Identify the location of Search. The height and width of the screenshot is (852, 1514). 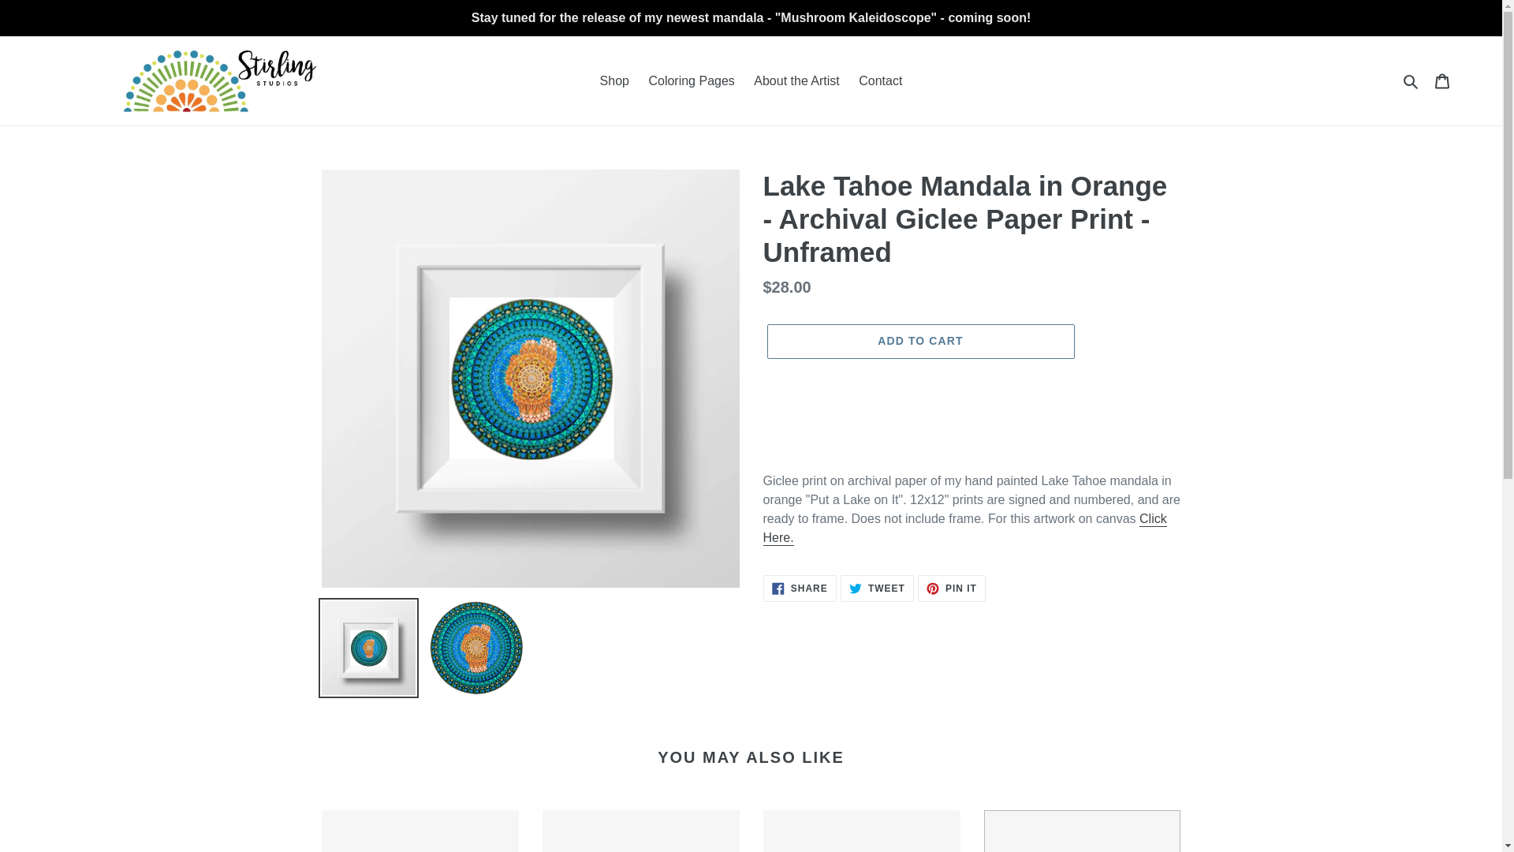
(965, 529).